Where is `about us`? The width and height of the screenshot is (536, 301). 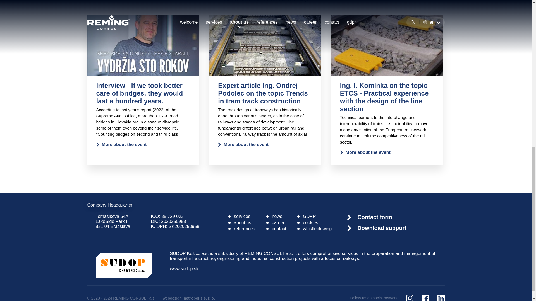 about us is located at coordinates (240, 222).